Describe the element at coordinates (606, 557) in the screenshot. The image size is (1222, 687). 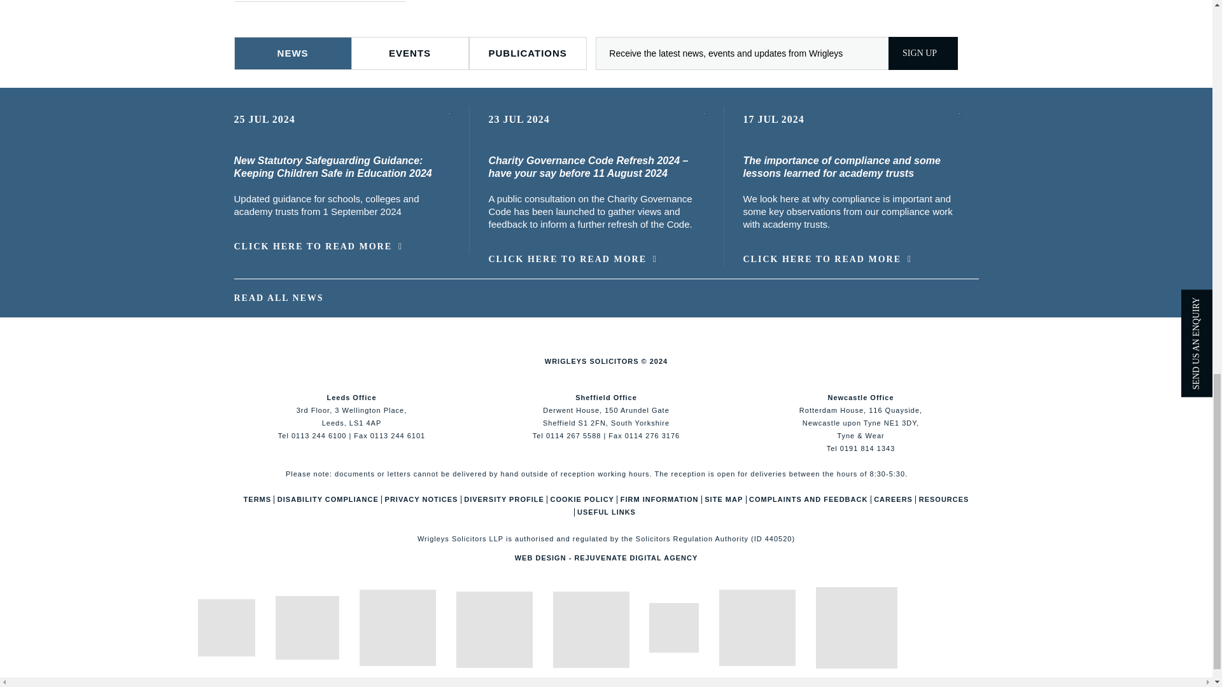
I see `Web Design Leeds - Rejuvenate Productions` at that location.